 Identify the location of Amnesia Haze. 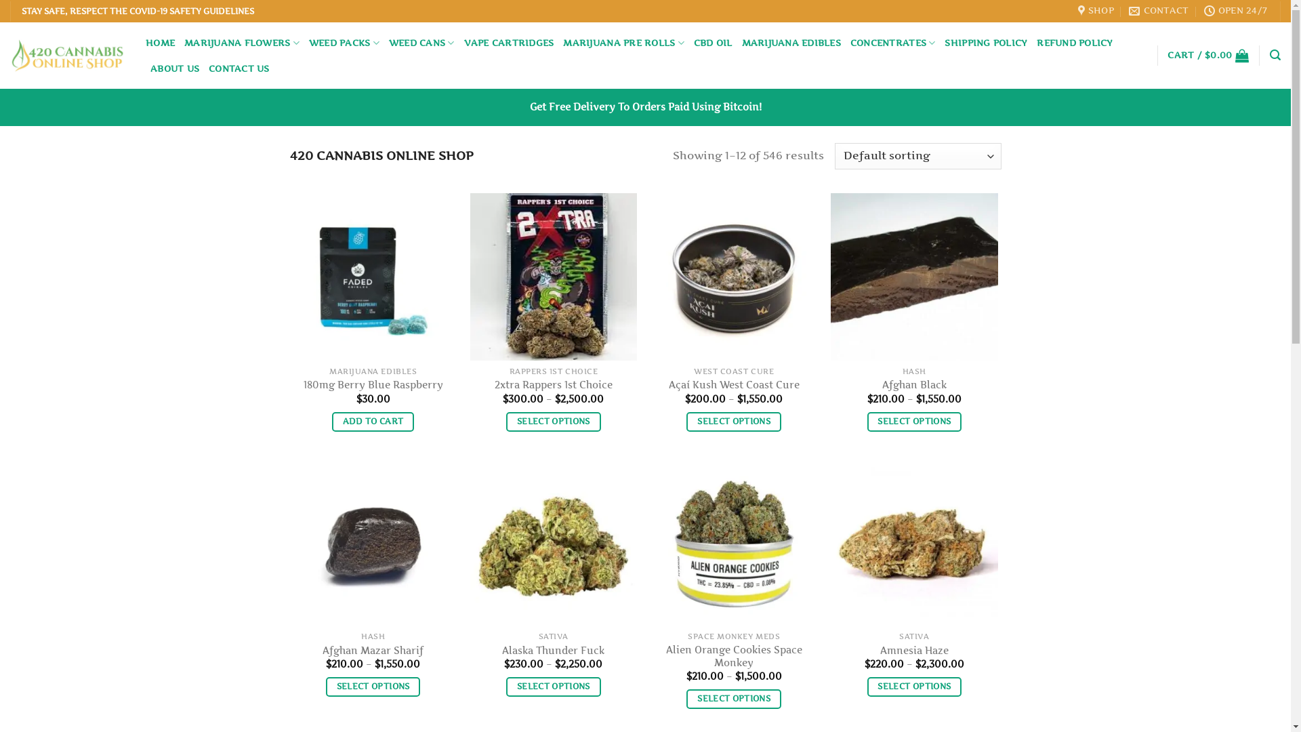
(915, 651).